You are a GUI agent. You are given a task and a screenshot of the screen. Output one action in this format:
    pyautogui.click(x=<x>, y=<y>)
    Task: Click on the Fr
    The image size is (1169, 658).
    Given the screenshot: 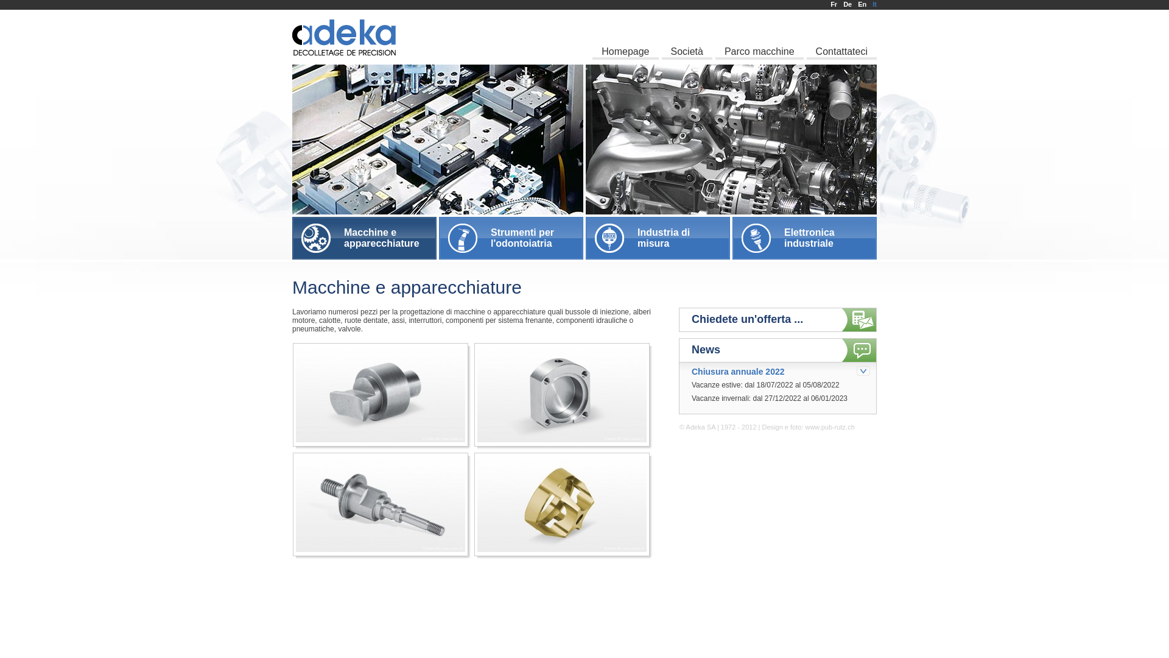 What is the action you would take?
    pyautogui.click(x=834, y=4)
    